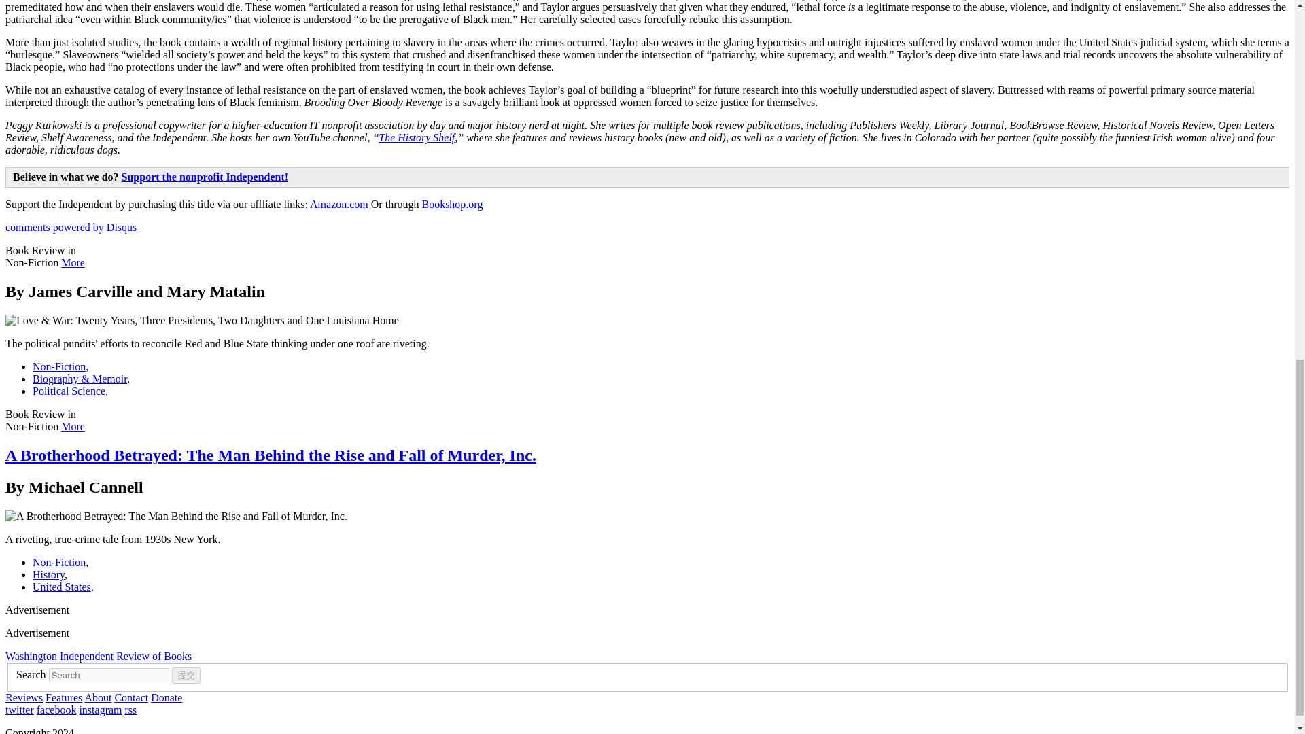  I want to click on Support the nonprofit Independent!, so click(205, 177).